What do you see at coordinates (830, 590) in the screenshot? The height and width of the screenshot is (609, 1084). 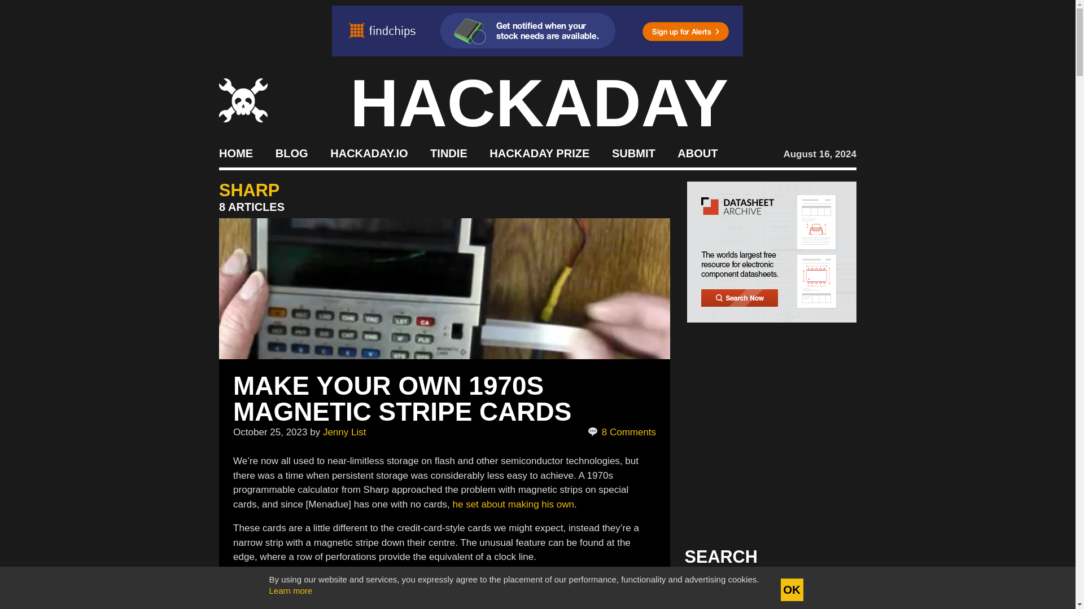 I see `Search` at bounding box center [830, 590].